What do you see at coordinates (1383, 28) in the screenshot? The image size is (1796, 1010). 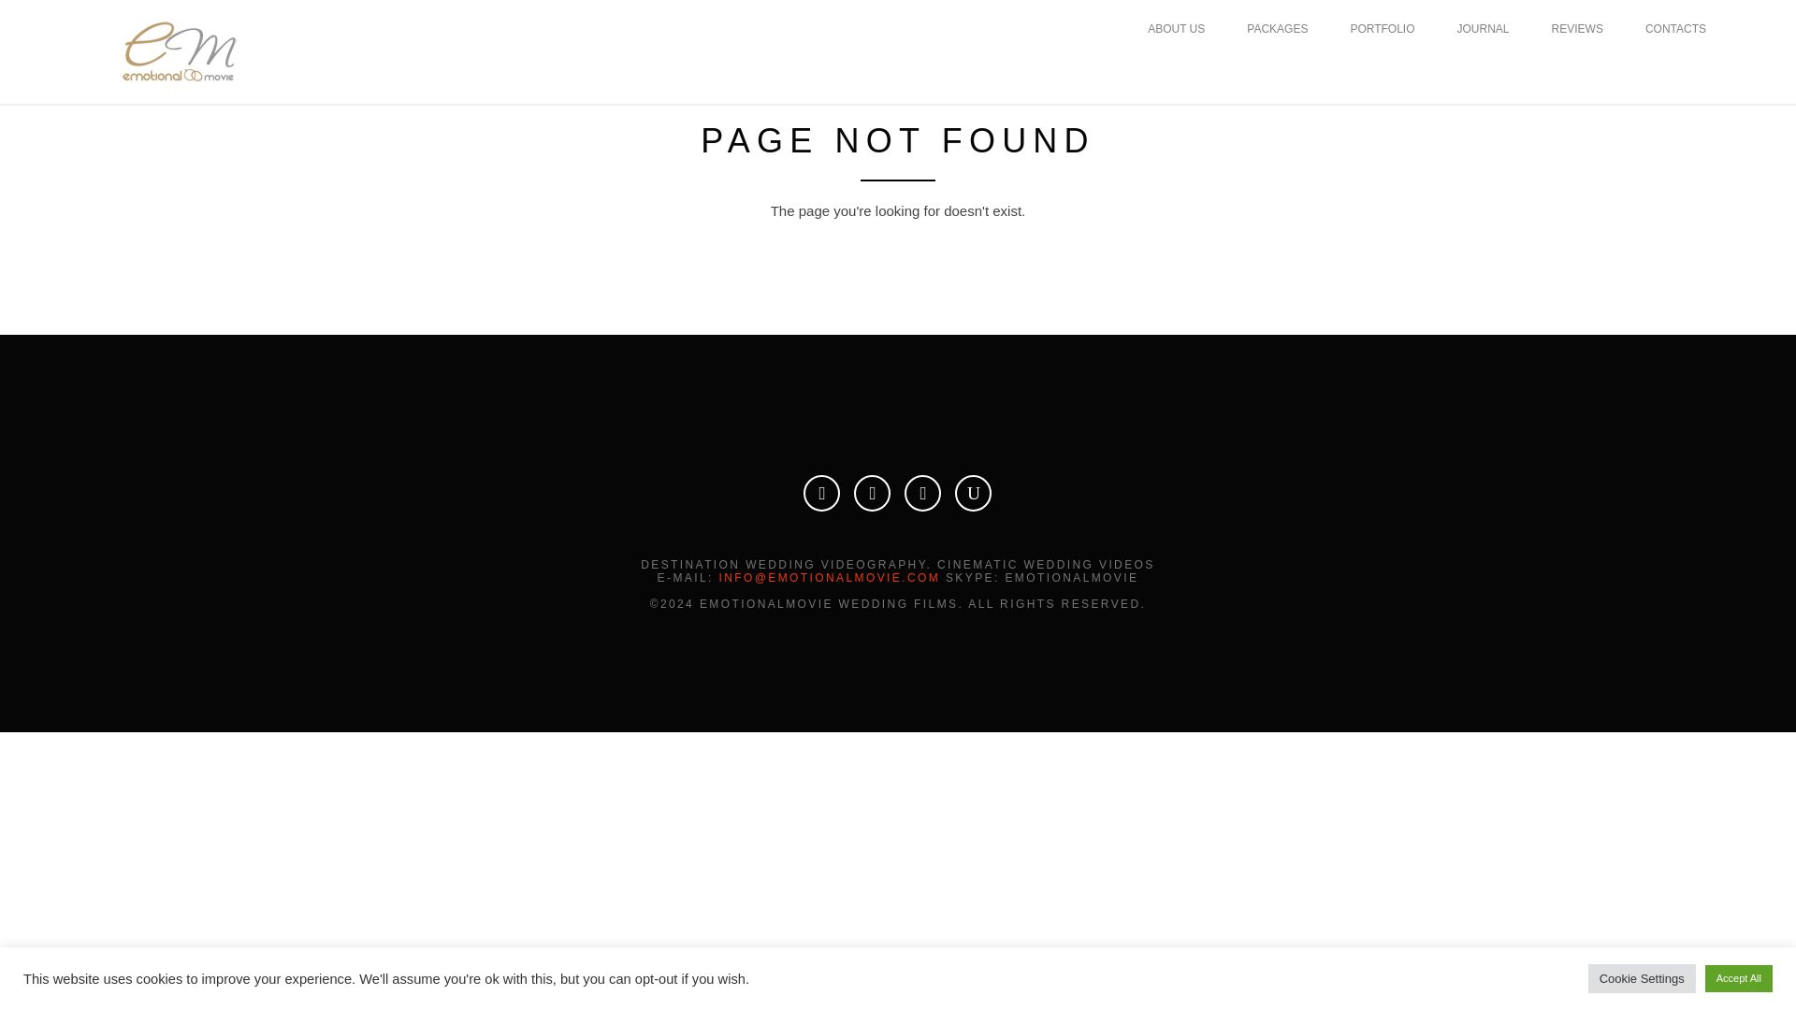 I see `Wedding videographers Italy` at bounding box center [1383, 28].